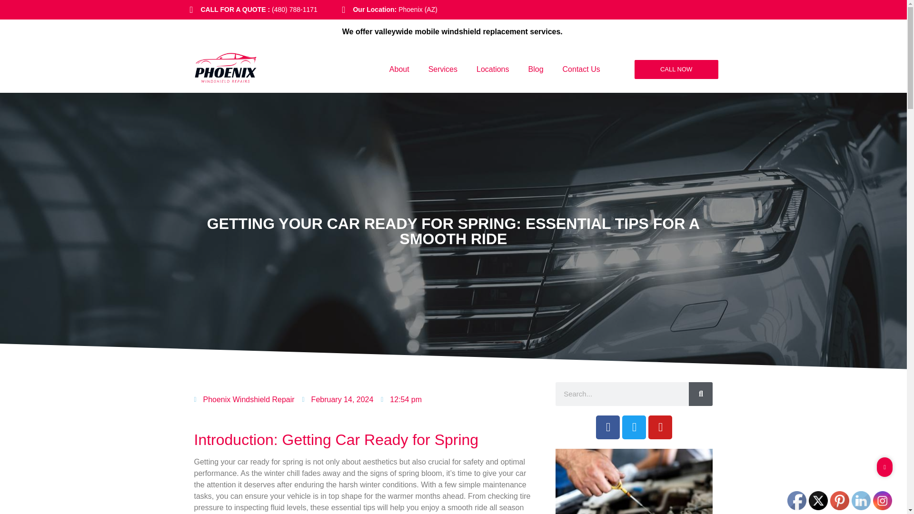 The image size is (914, 514). I want to click on Services, so click(443, 69).